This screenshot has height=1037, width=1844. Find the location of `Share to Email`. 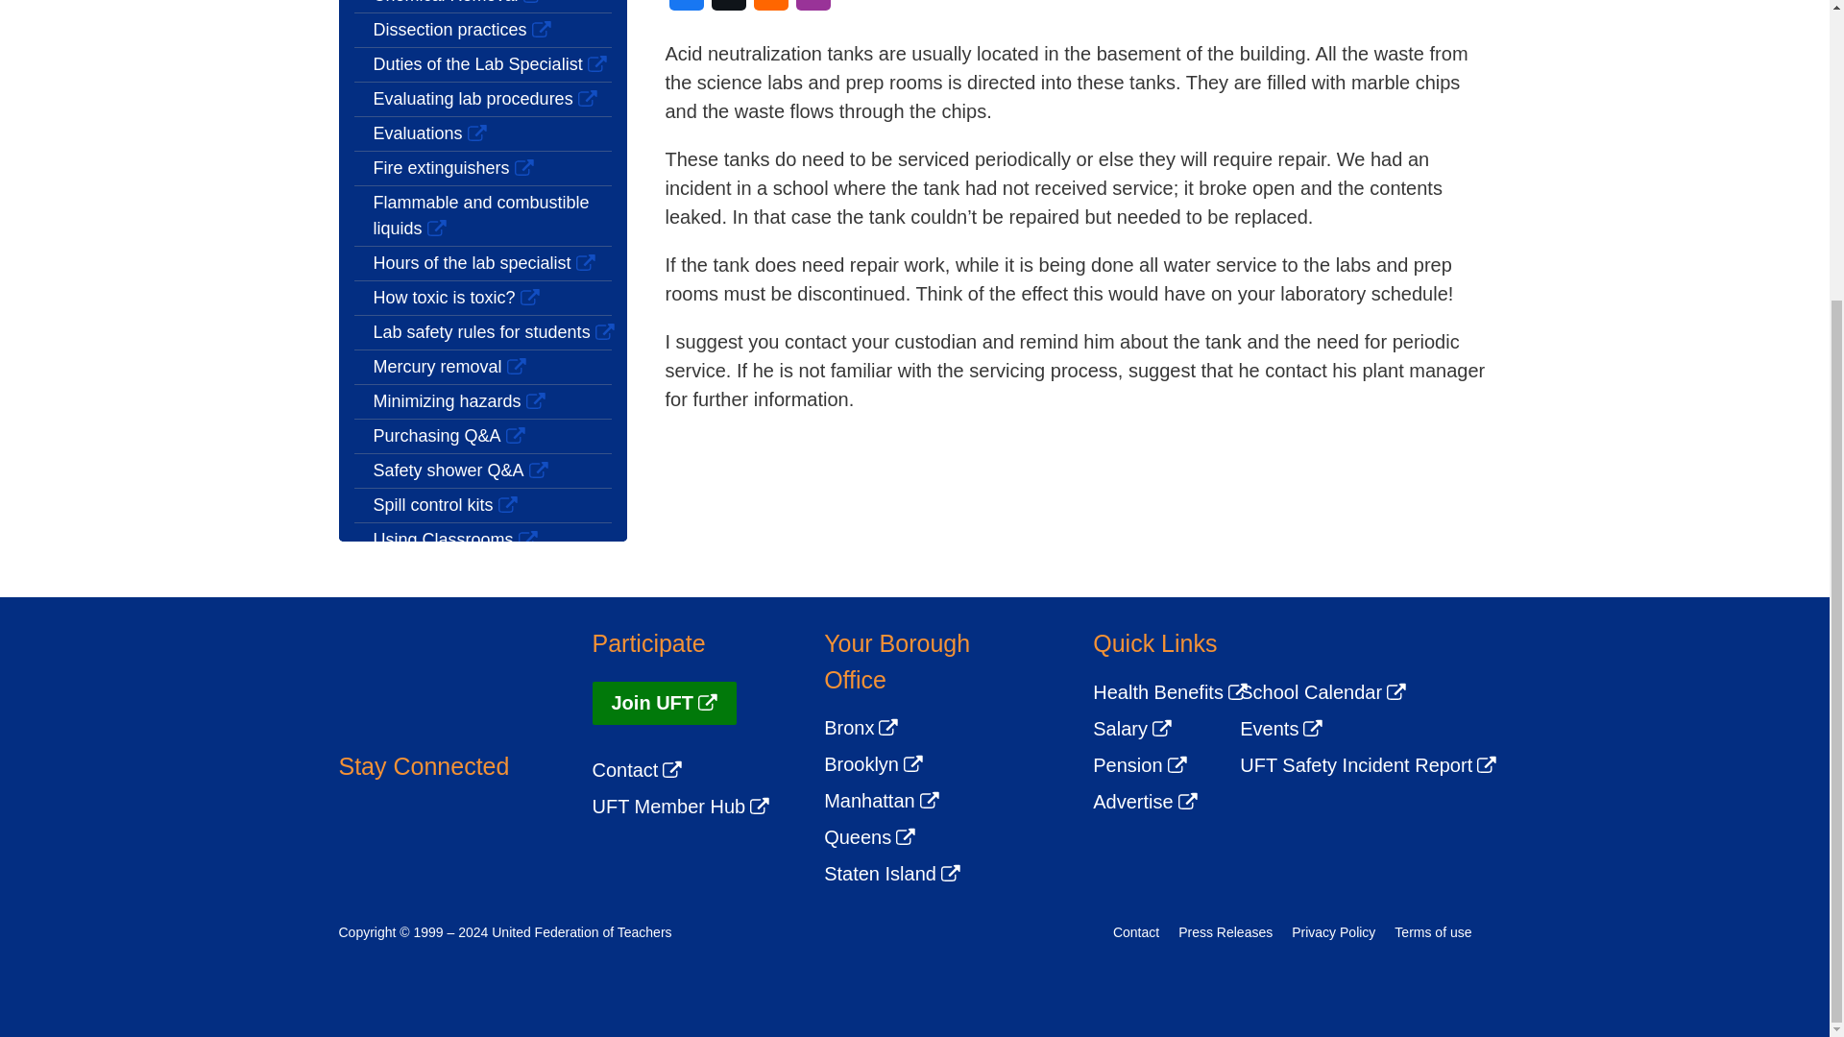

Share to Email is located at coordinates (769, 5).